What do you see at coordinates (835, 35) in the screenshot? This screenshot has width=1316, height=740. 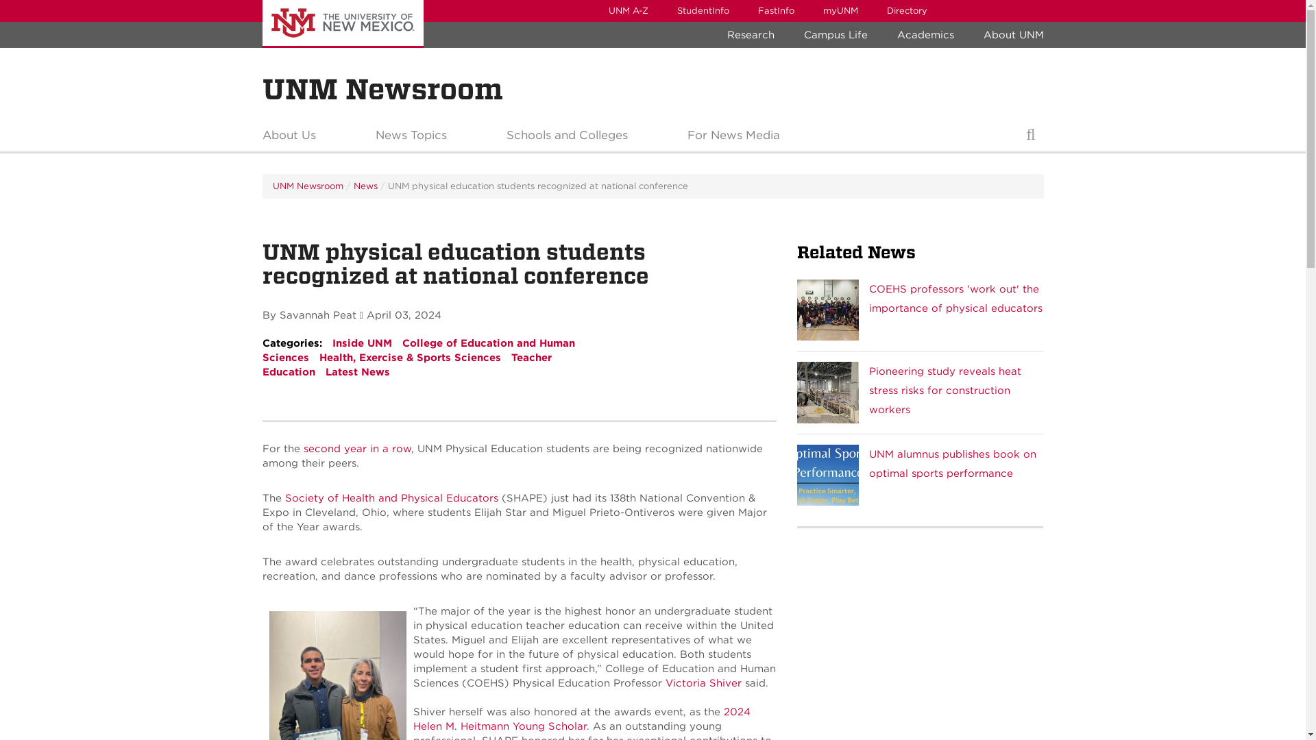 I see `Campus Life` at bounding box center [835, 35].